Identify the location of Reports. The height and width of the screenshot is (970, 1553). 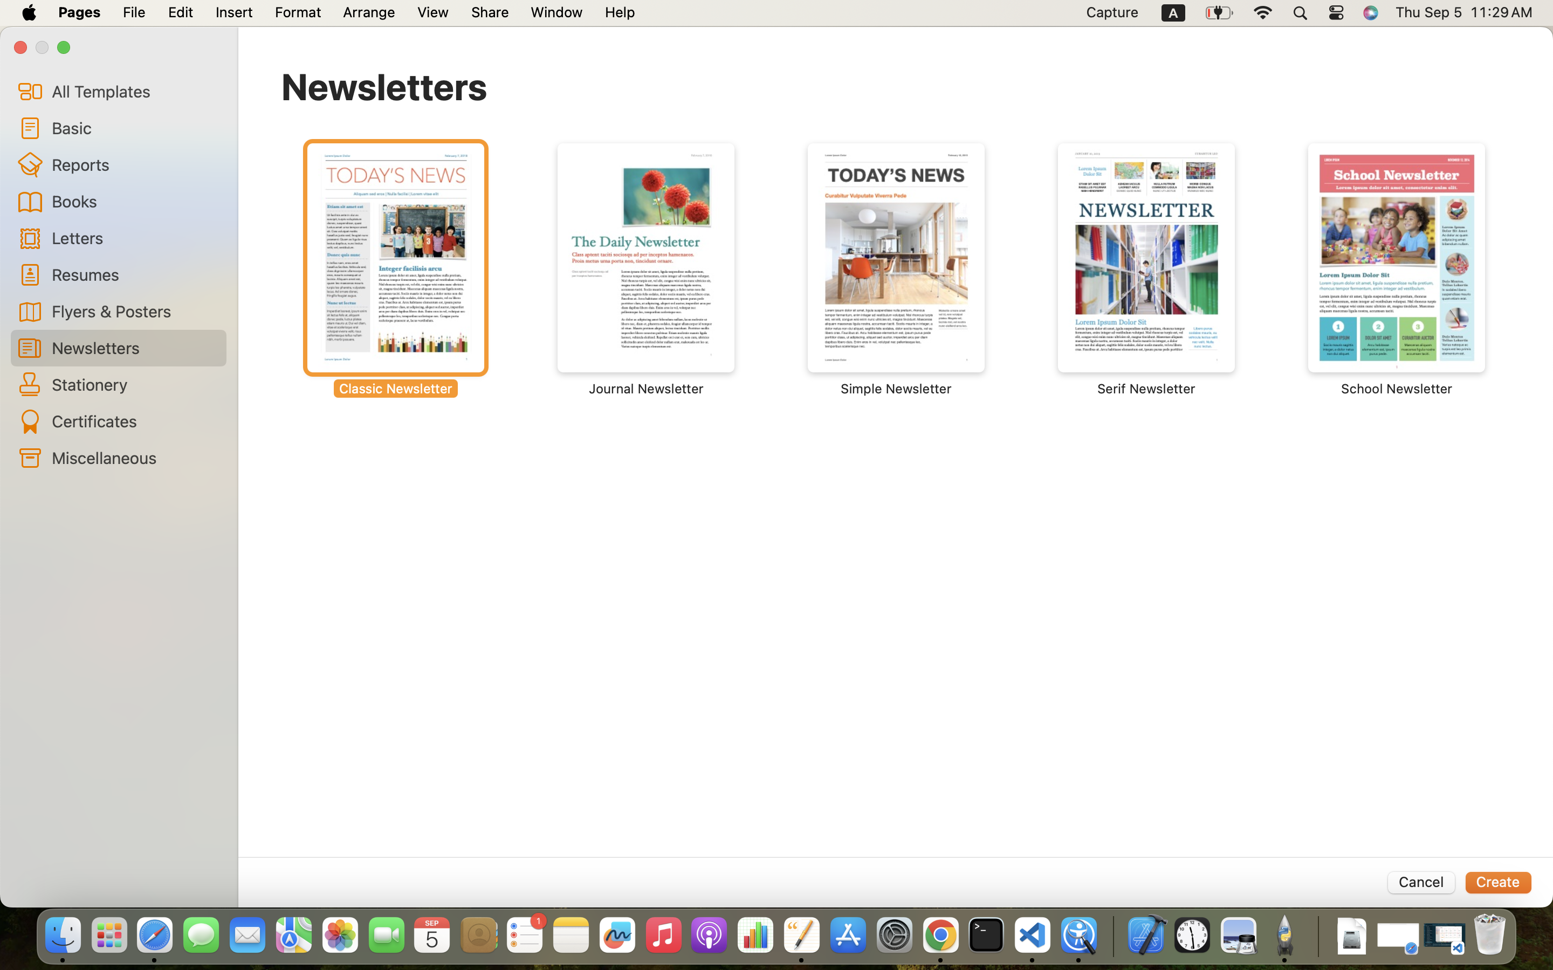
(135, 164).